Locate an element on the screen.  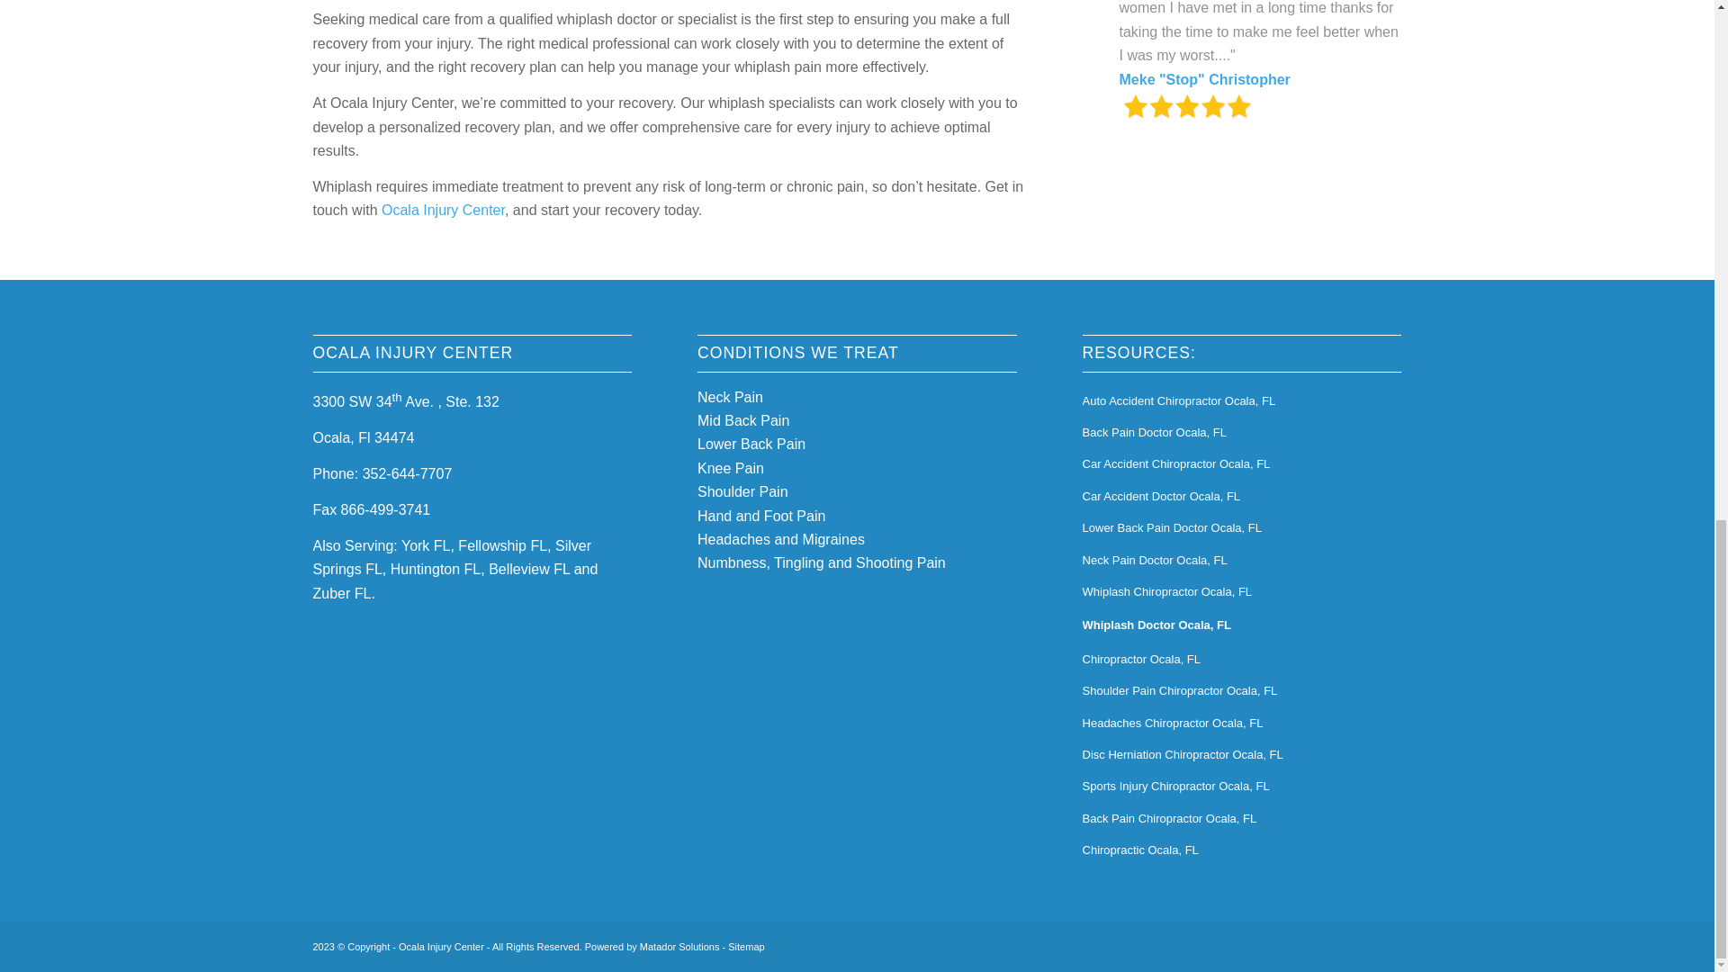
Sports Injury Chiropractor Ocala, FL is located at coordinates (1242, 787).